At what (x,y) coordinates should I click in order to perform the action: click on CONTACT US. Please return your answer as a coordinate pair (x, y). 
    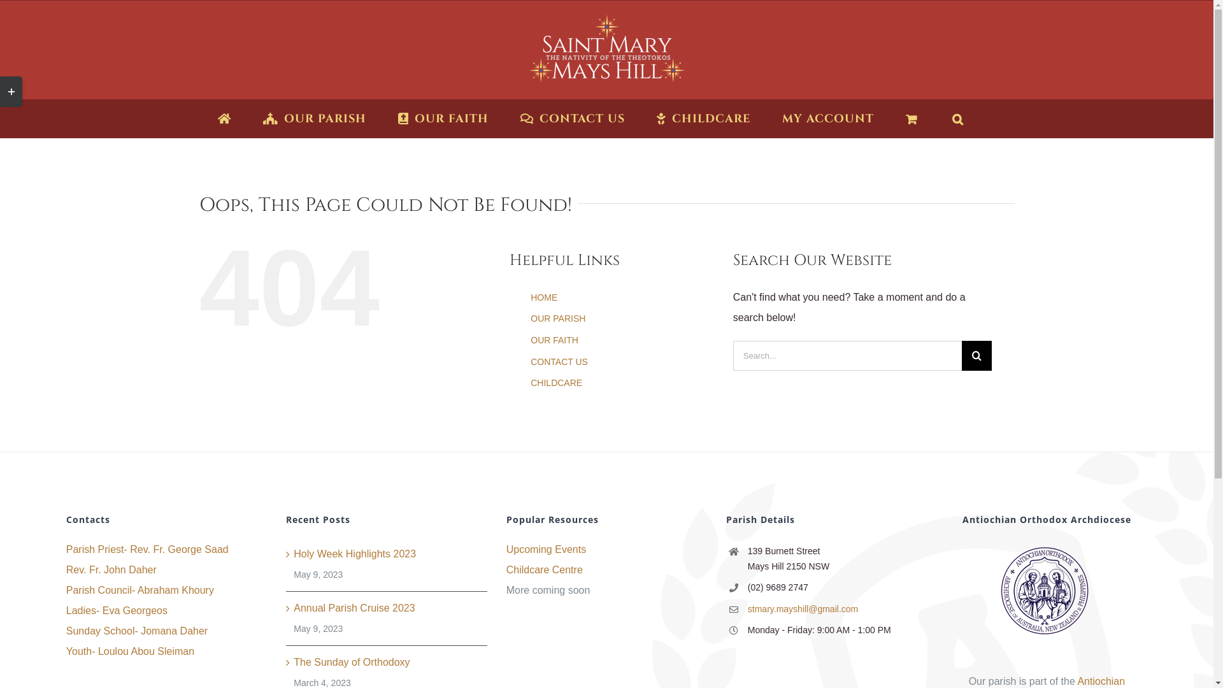
    Looking at the image, I should click on (573, 118).